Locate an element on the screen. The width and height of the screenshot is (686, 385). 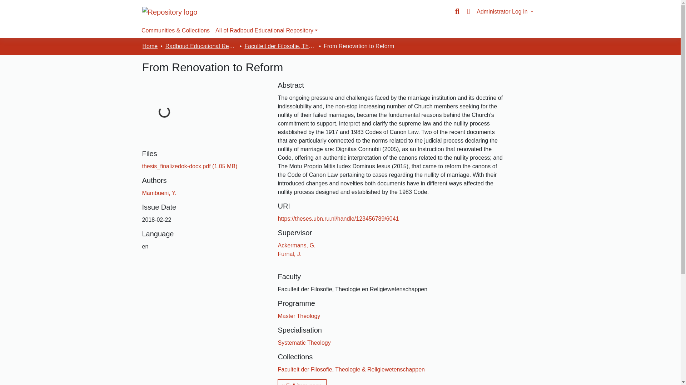
Administrator Log in is located at coordinates (505, 11).